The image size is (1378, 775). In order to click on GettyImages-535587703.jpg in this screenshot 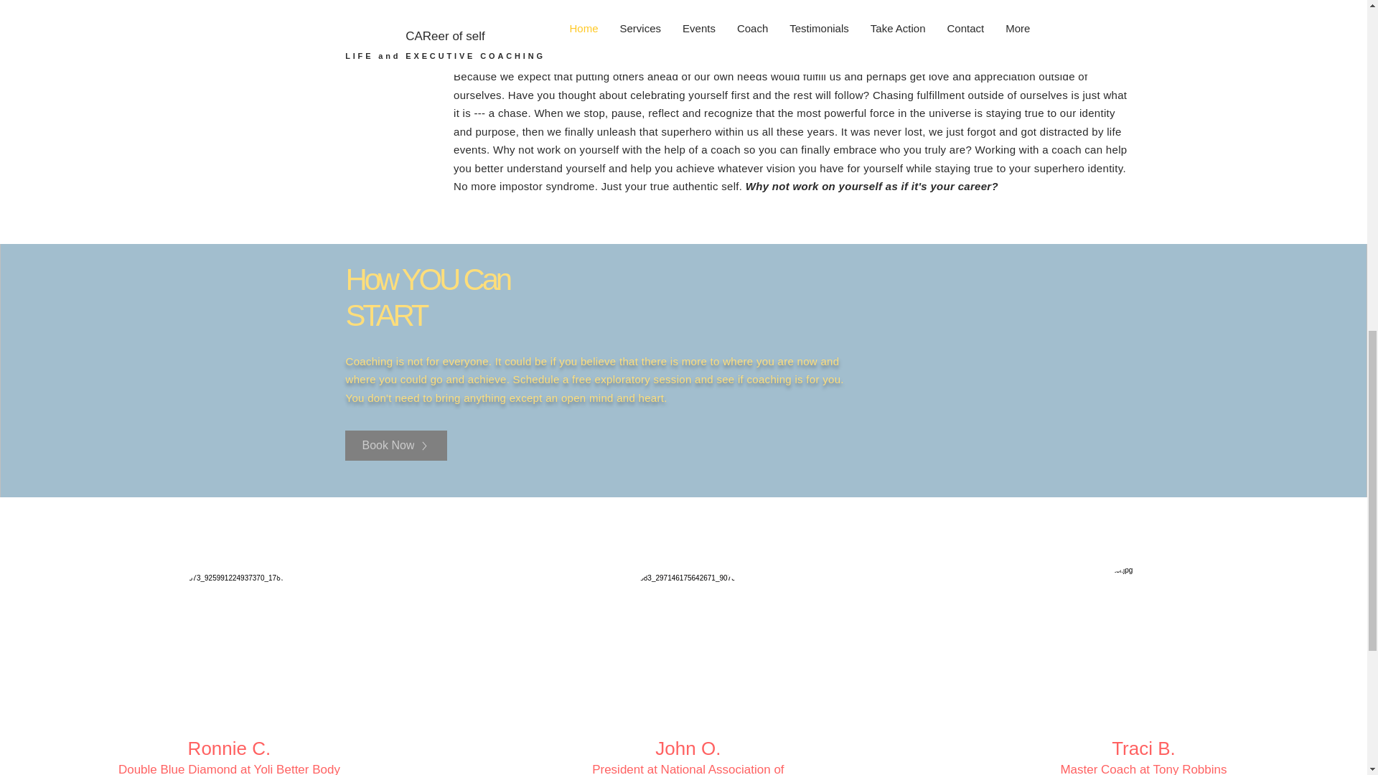, I will do `click(235, 634)`.